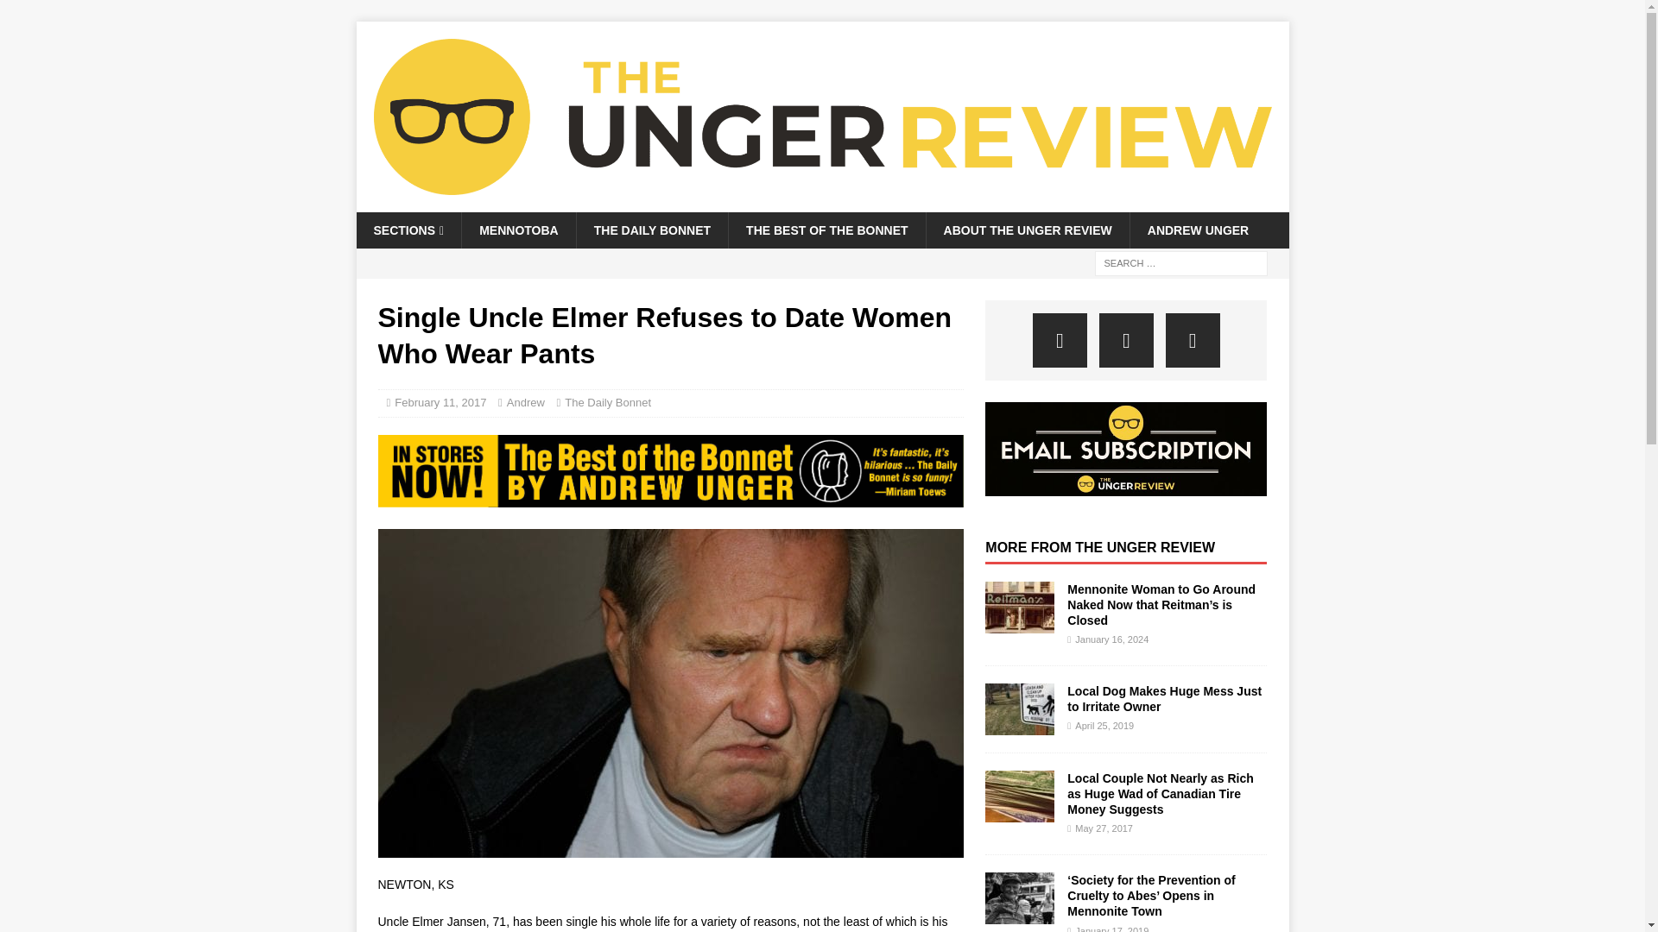 This screenshot has height=932, width=1658. Describe the element at coordinates (1197, 230) in the screenshot. I see `ANDREW UNGER` at that location.